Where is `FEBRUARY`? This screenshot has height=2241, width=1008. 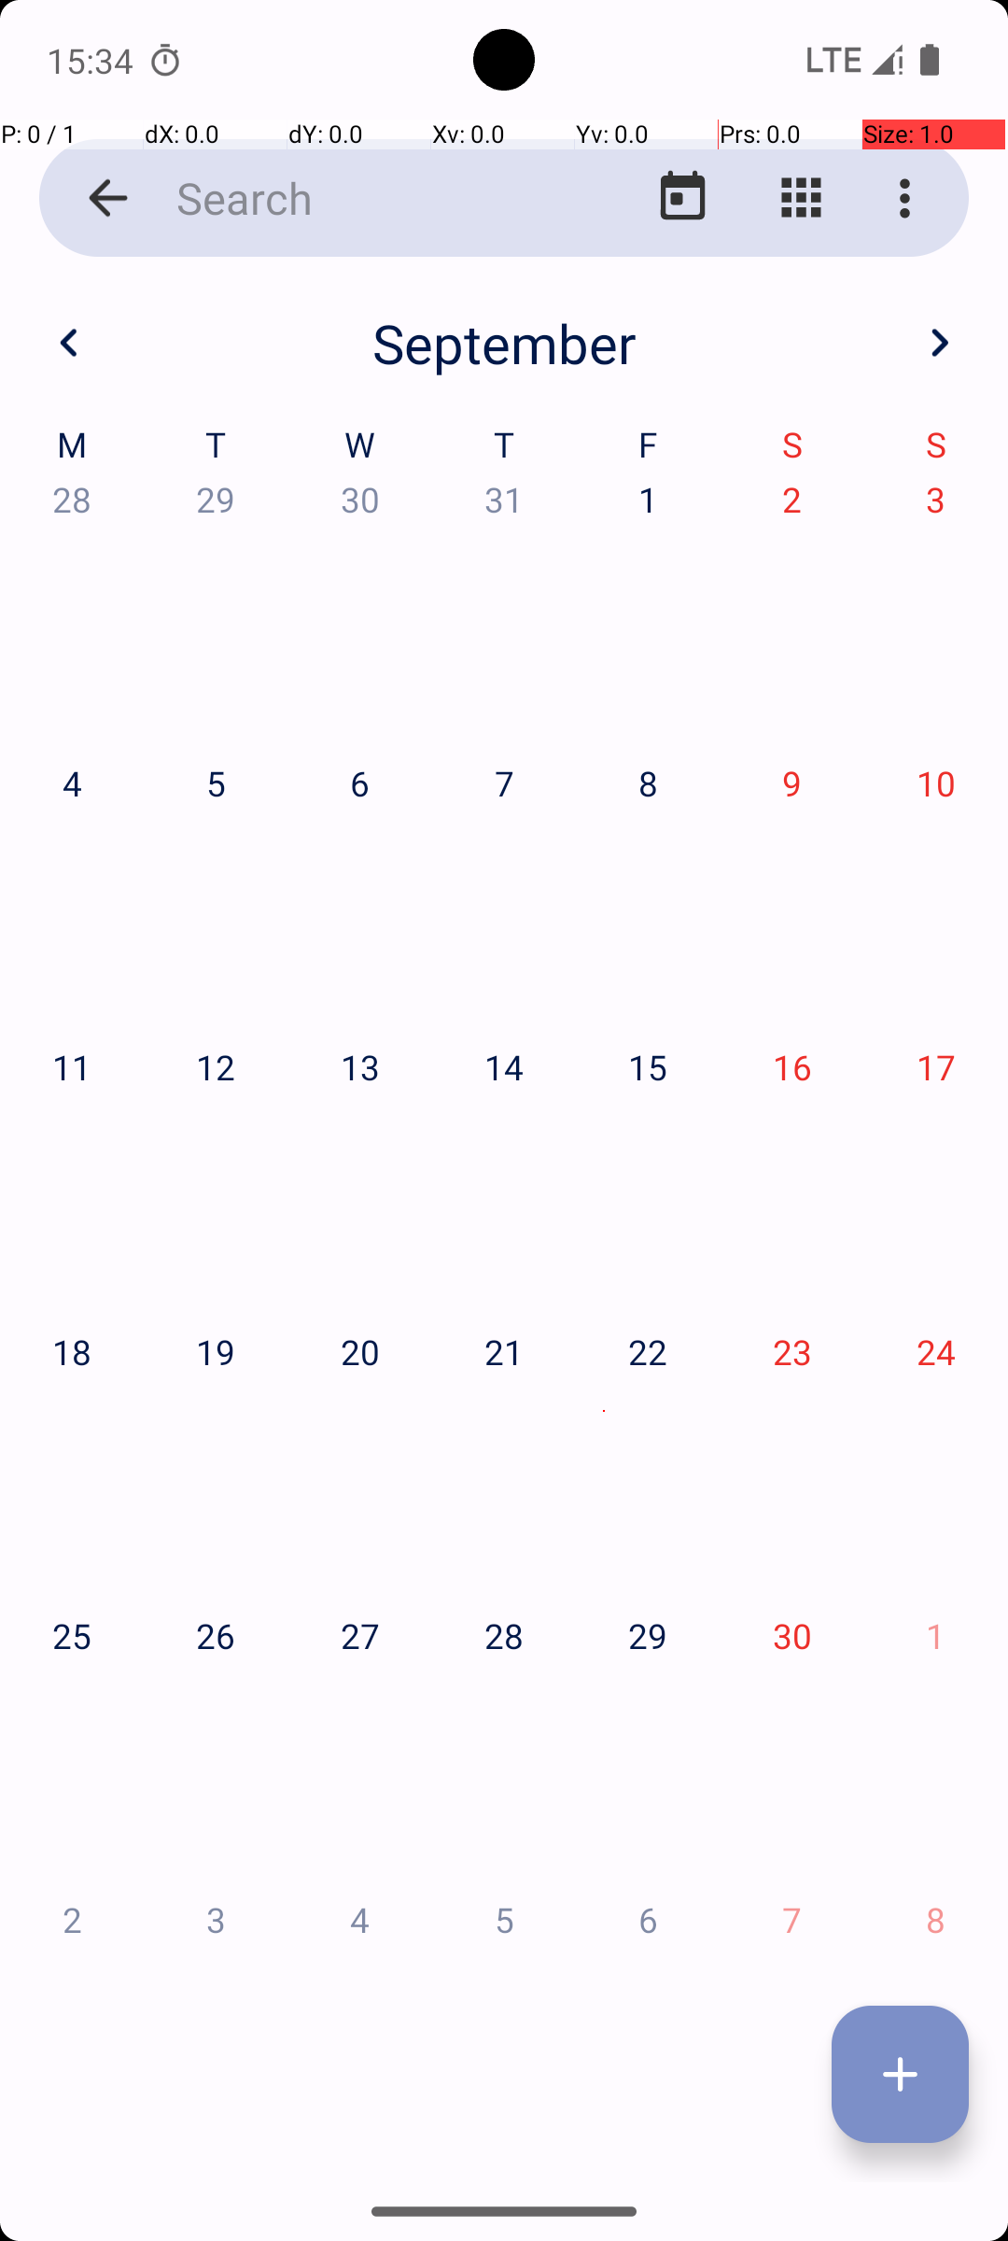 FEBRUARY is located at coordinates (504, 458).